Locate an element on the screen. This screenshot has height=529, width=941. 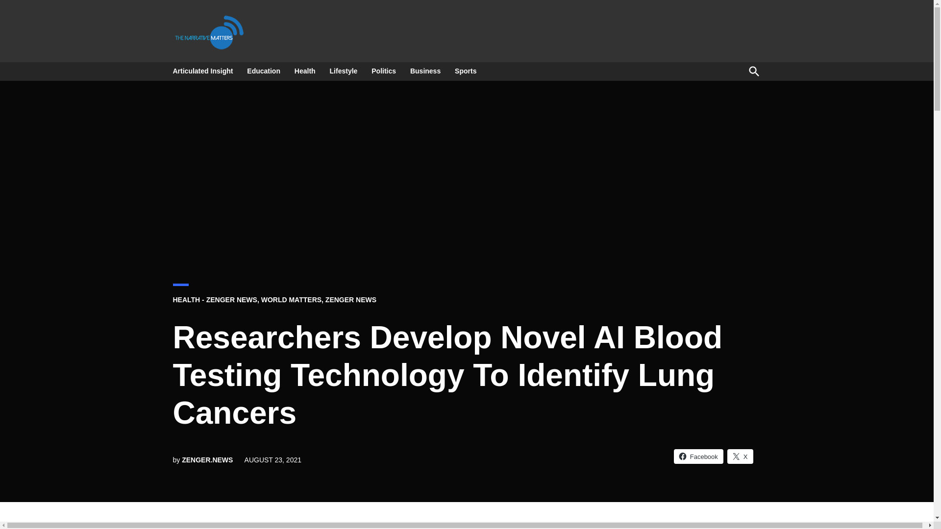
HEALTH - ZENGER NEWS is located at coordinates (215, 299).